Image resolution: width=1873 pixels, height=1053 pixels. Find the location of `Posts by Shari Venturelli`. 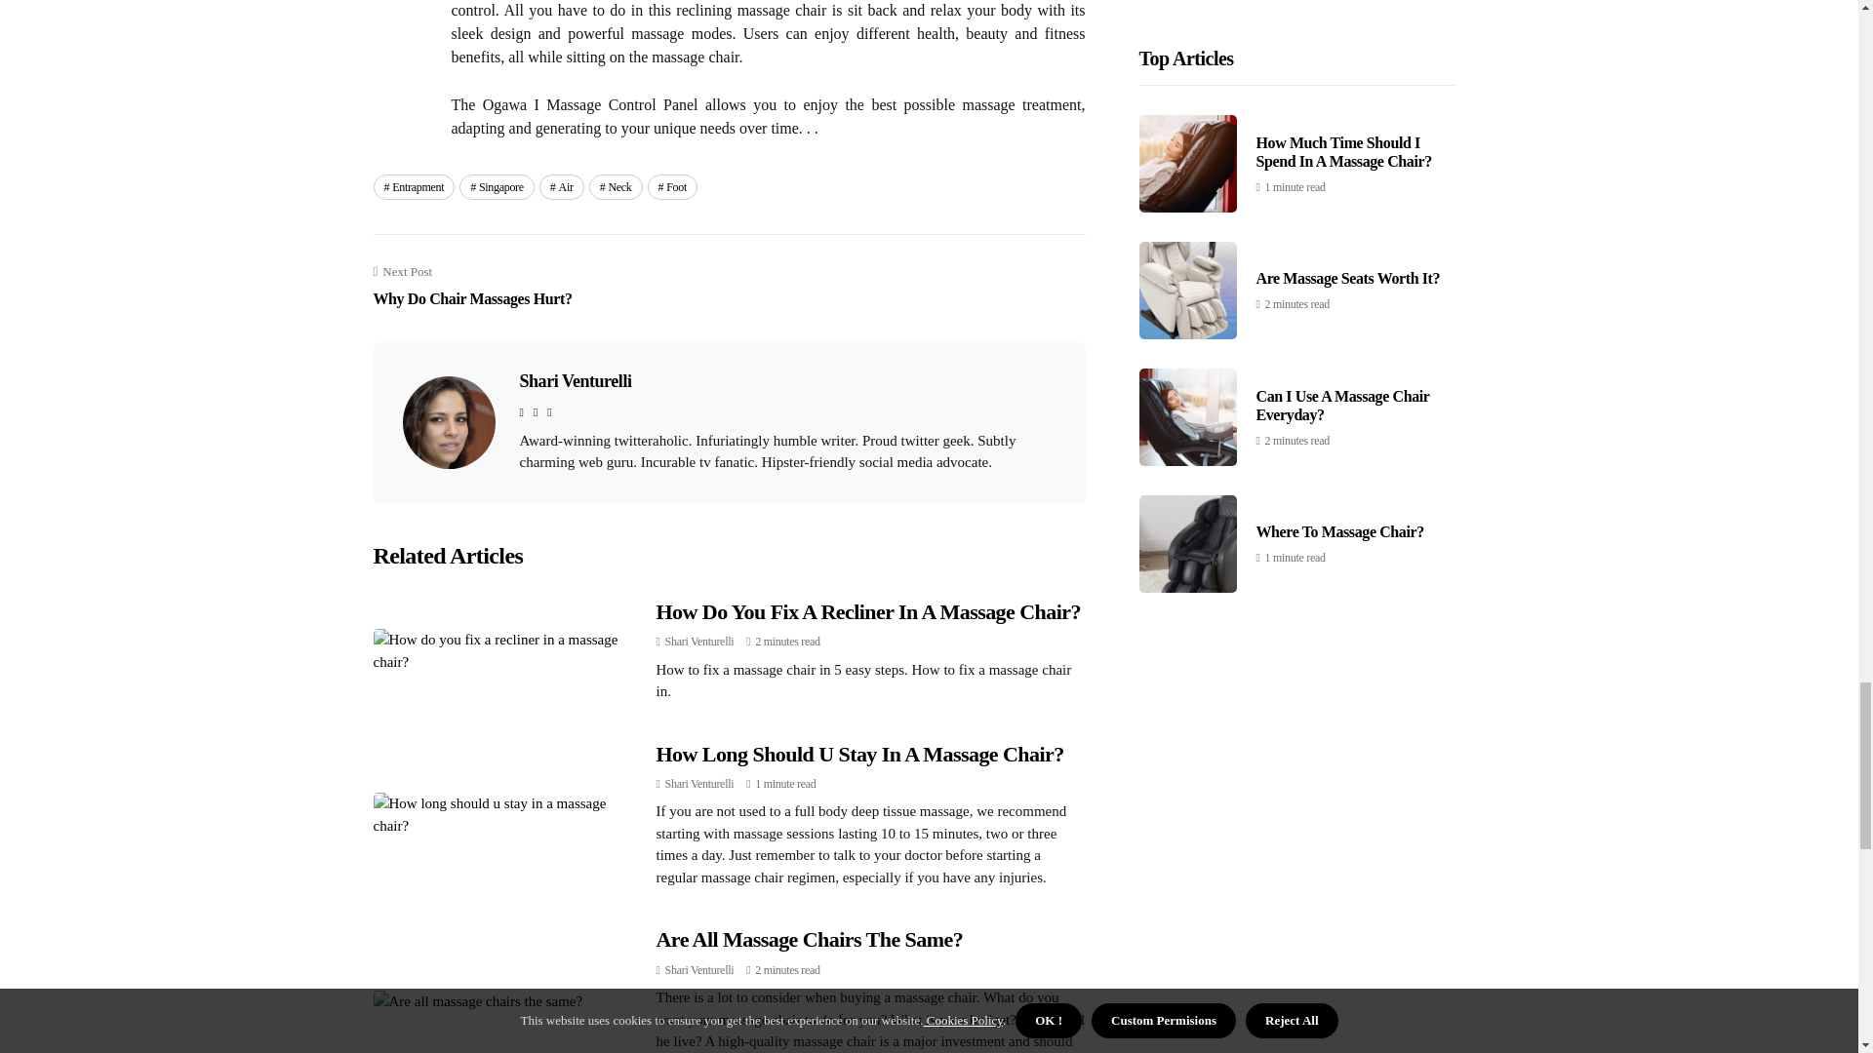

Posts by Shari Venturelli is located at coordinates (698, 970).